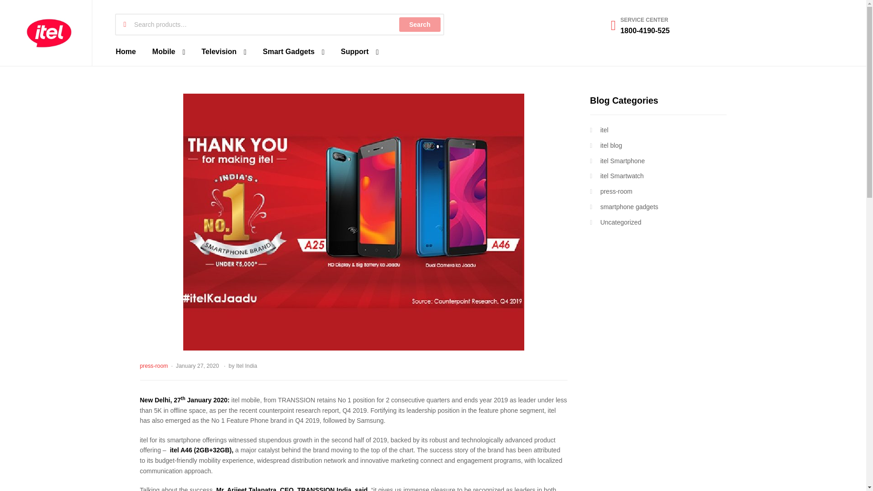 The image size is (873, 491). Describe the element at coordinates (224, 52) in the screenshot. I see `Television` at that location.